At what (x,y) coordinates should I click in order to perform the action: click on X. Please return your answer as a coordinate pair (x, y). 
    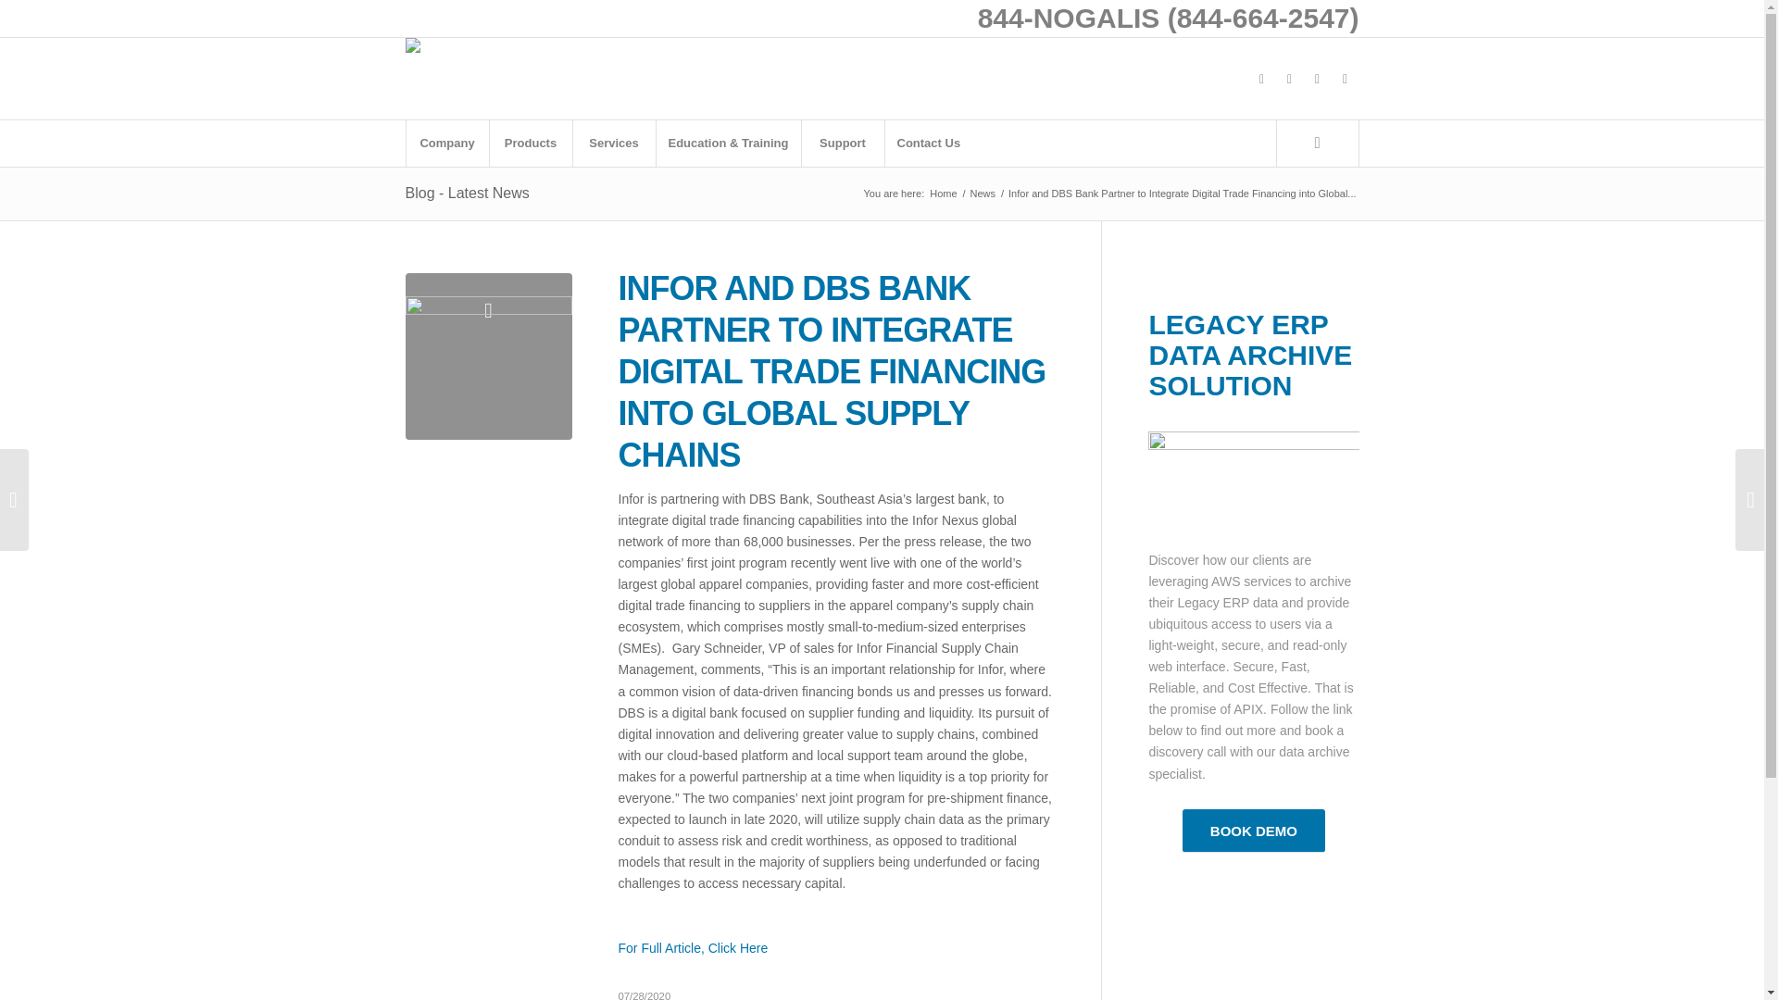
    Looking at the image, I should click on (1289, 79).